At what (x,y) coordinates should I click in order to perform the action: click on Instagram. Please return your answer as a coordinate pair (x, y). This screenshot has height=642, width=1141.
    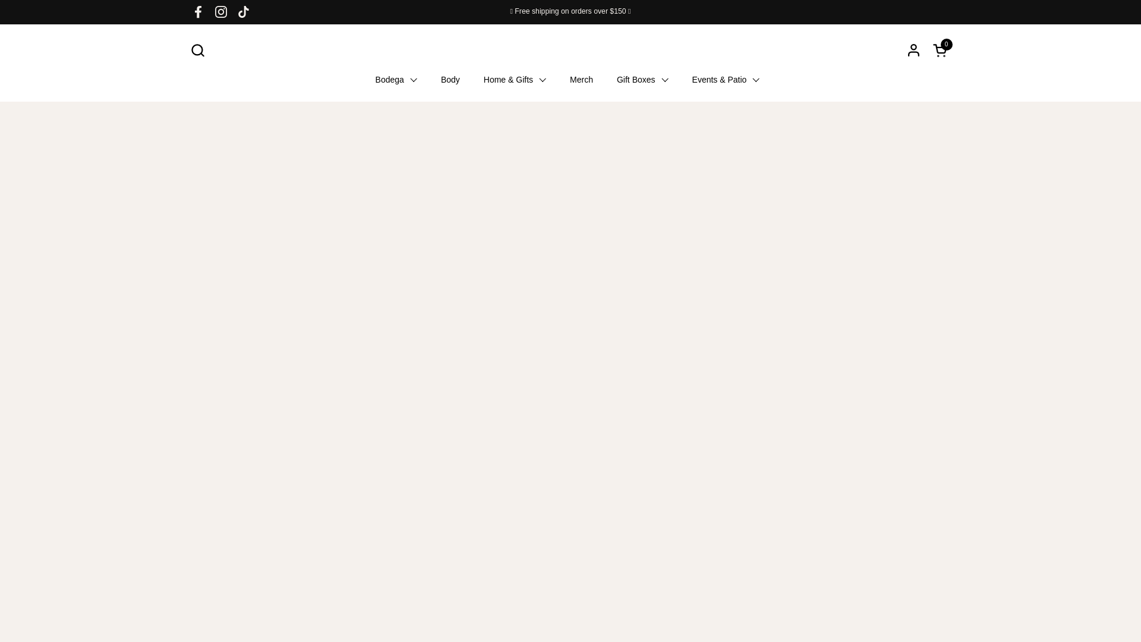
    Looking at the image, I should click on (450, 80).